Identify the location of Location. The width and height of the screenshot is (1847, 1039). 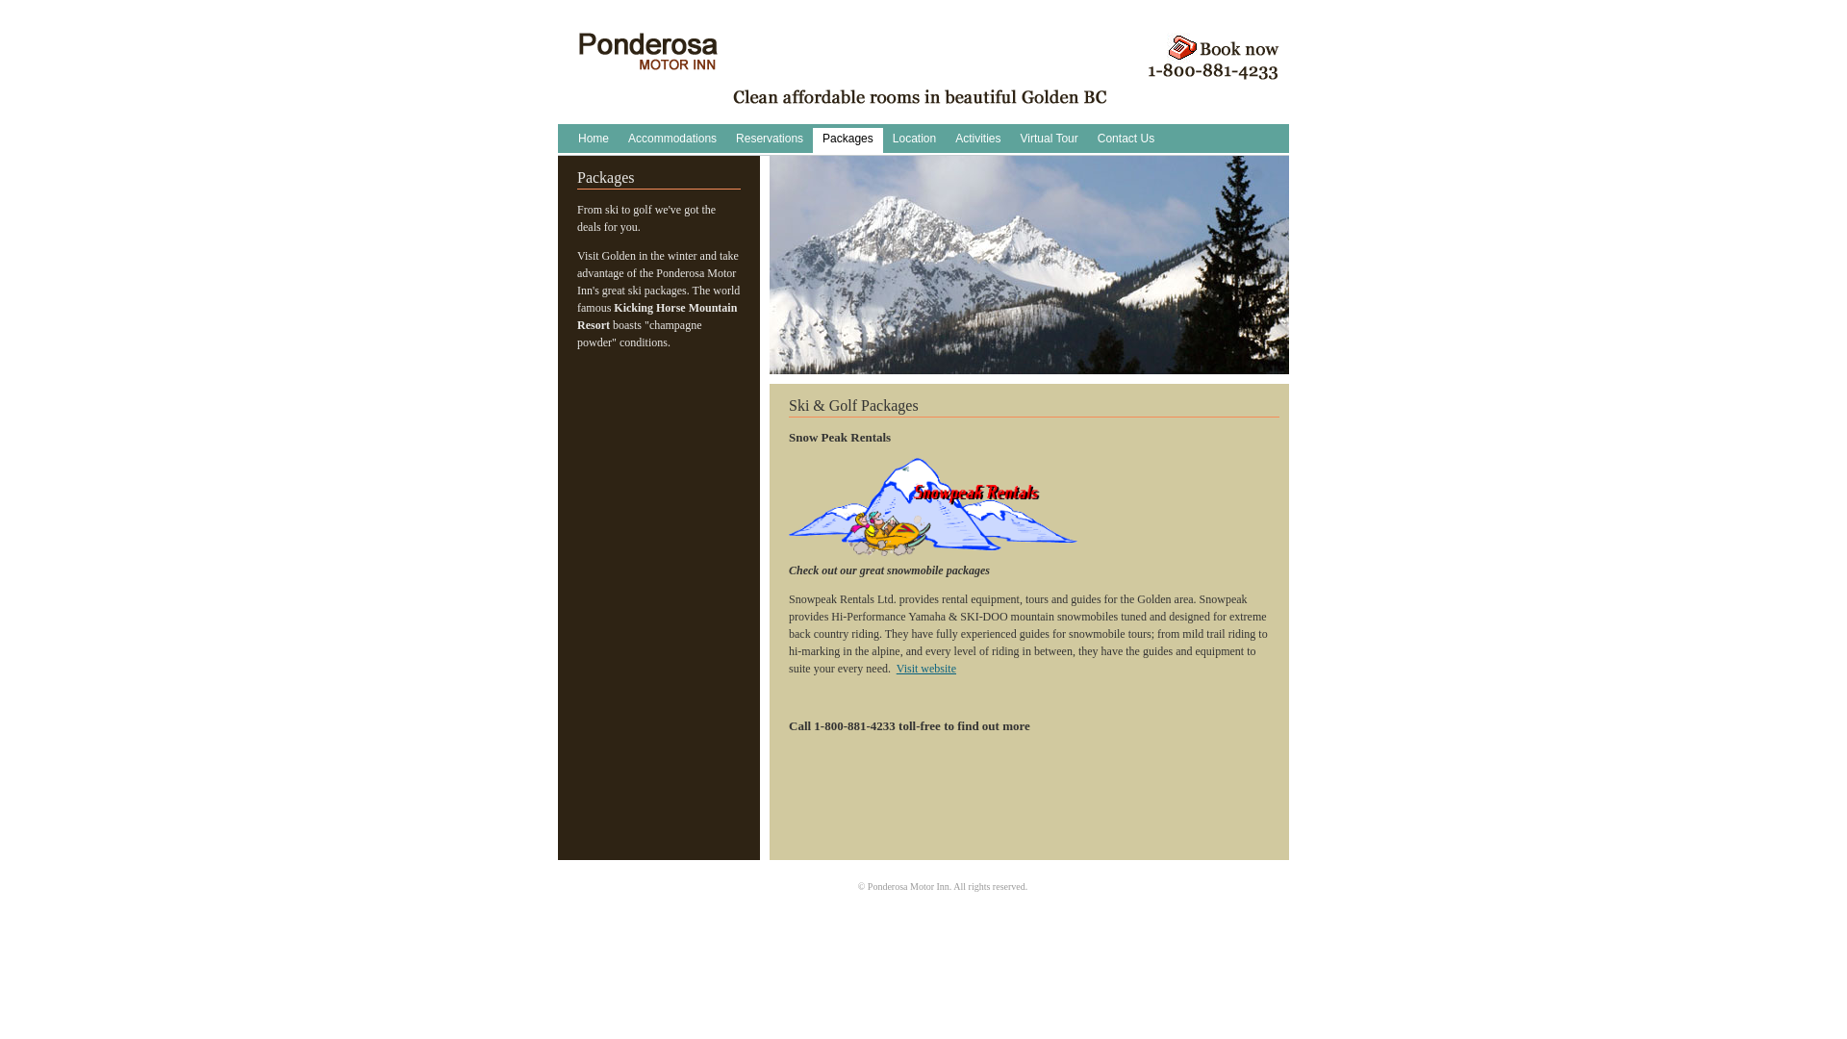
(914, 140).